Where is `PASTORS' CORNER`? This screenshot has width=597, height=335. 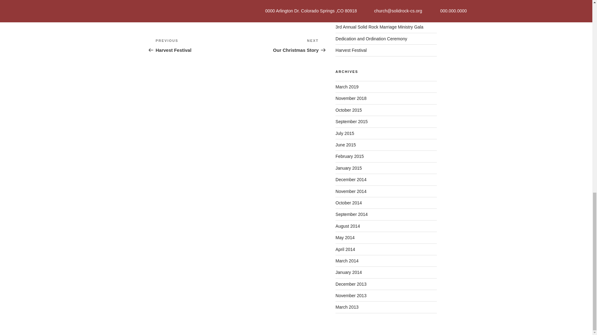 PASTORS' CORNER is located at coordinates (196, 45).